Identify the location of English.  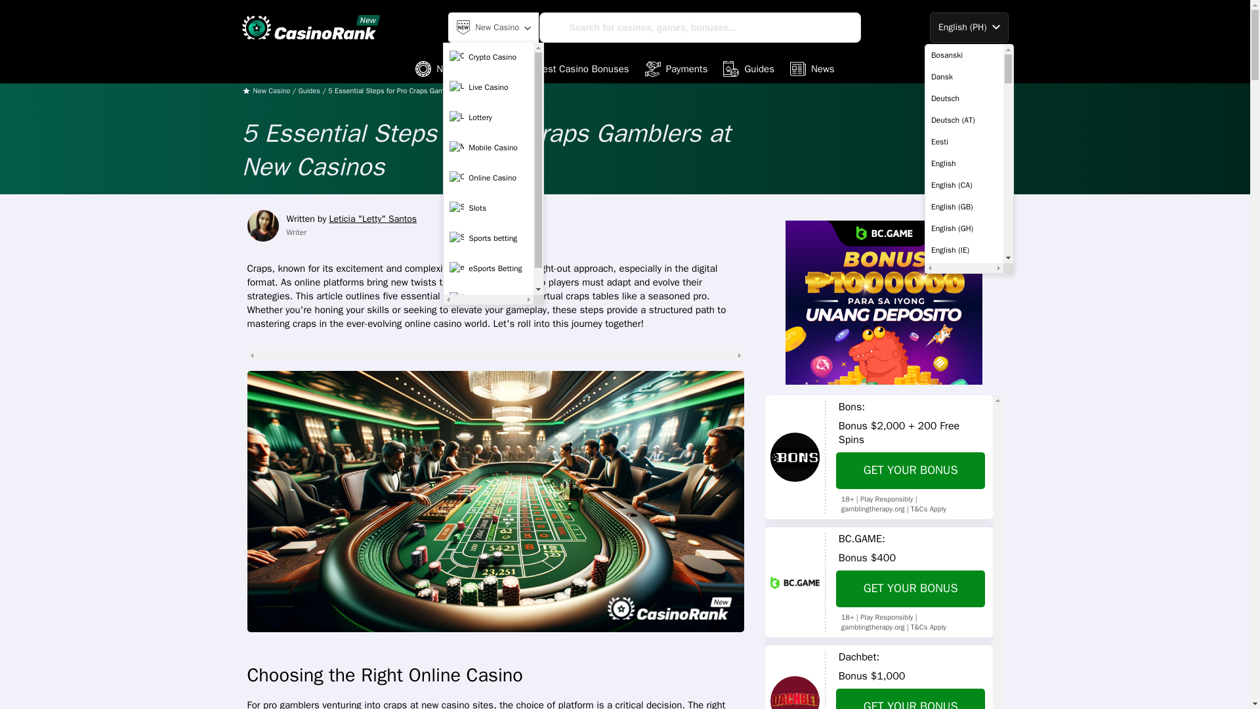
(963, 163).